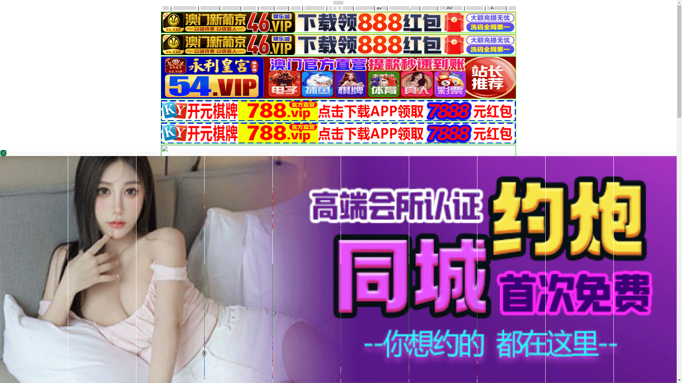  What do you see at coordinates (324, 324) in the screenshot?
I see `|` at bounding box center [324, 324].